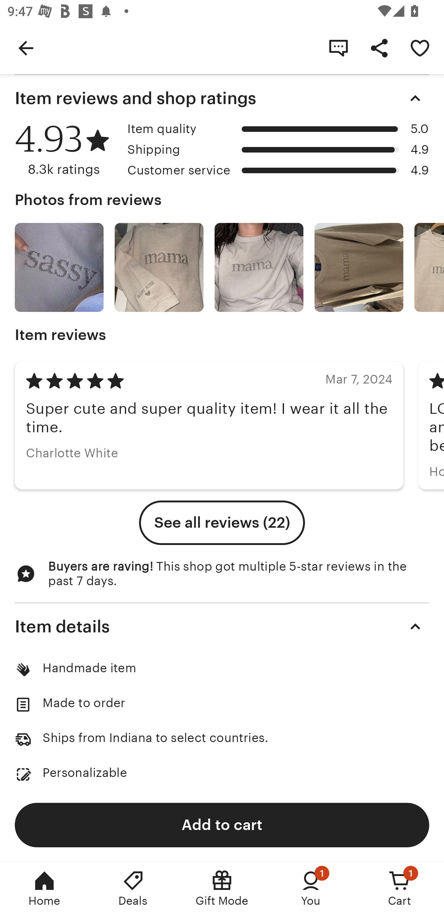 The image size is (444, 914). I want to click on Contact shop, so click(339, 48).